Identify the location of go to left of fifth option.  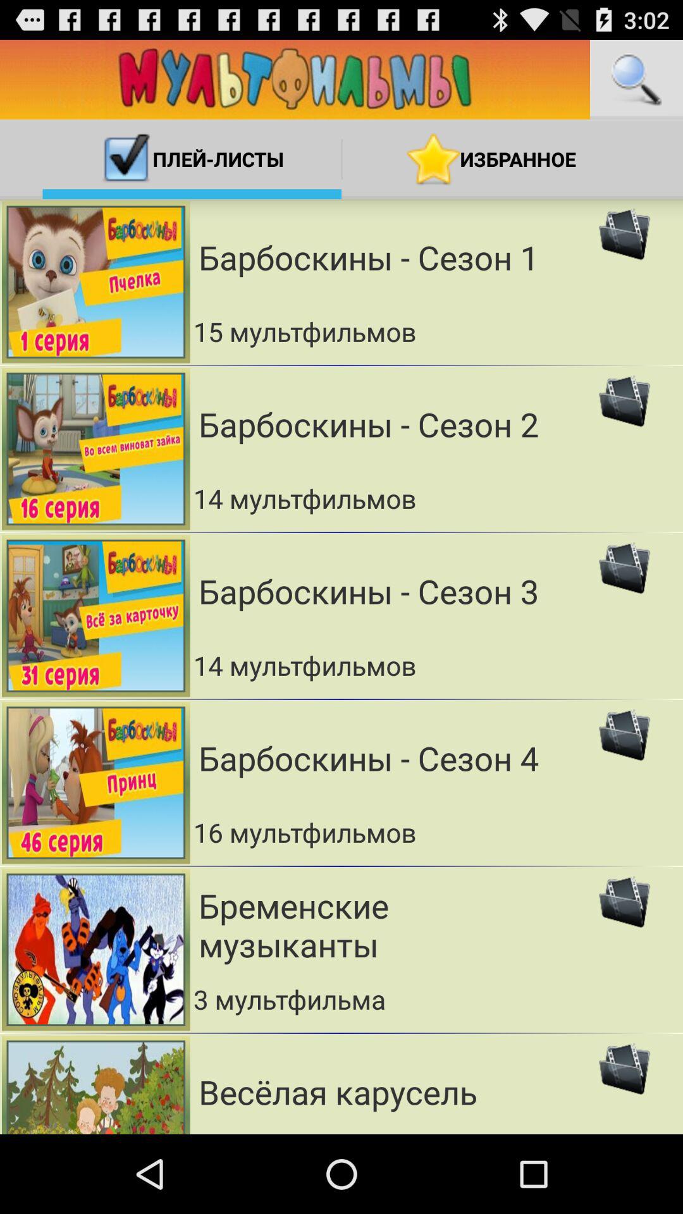
(96, 950).